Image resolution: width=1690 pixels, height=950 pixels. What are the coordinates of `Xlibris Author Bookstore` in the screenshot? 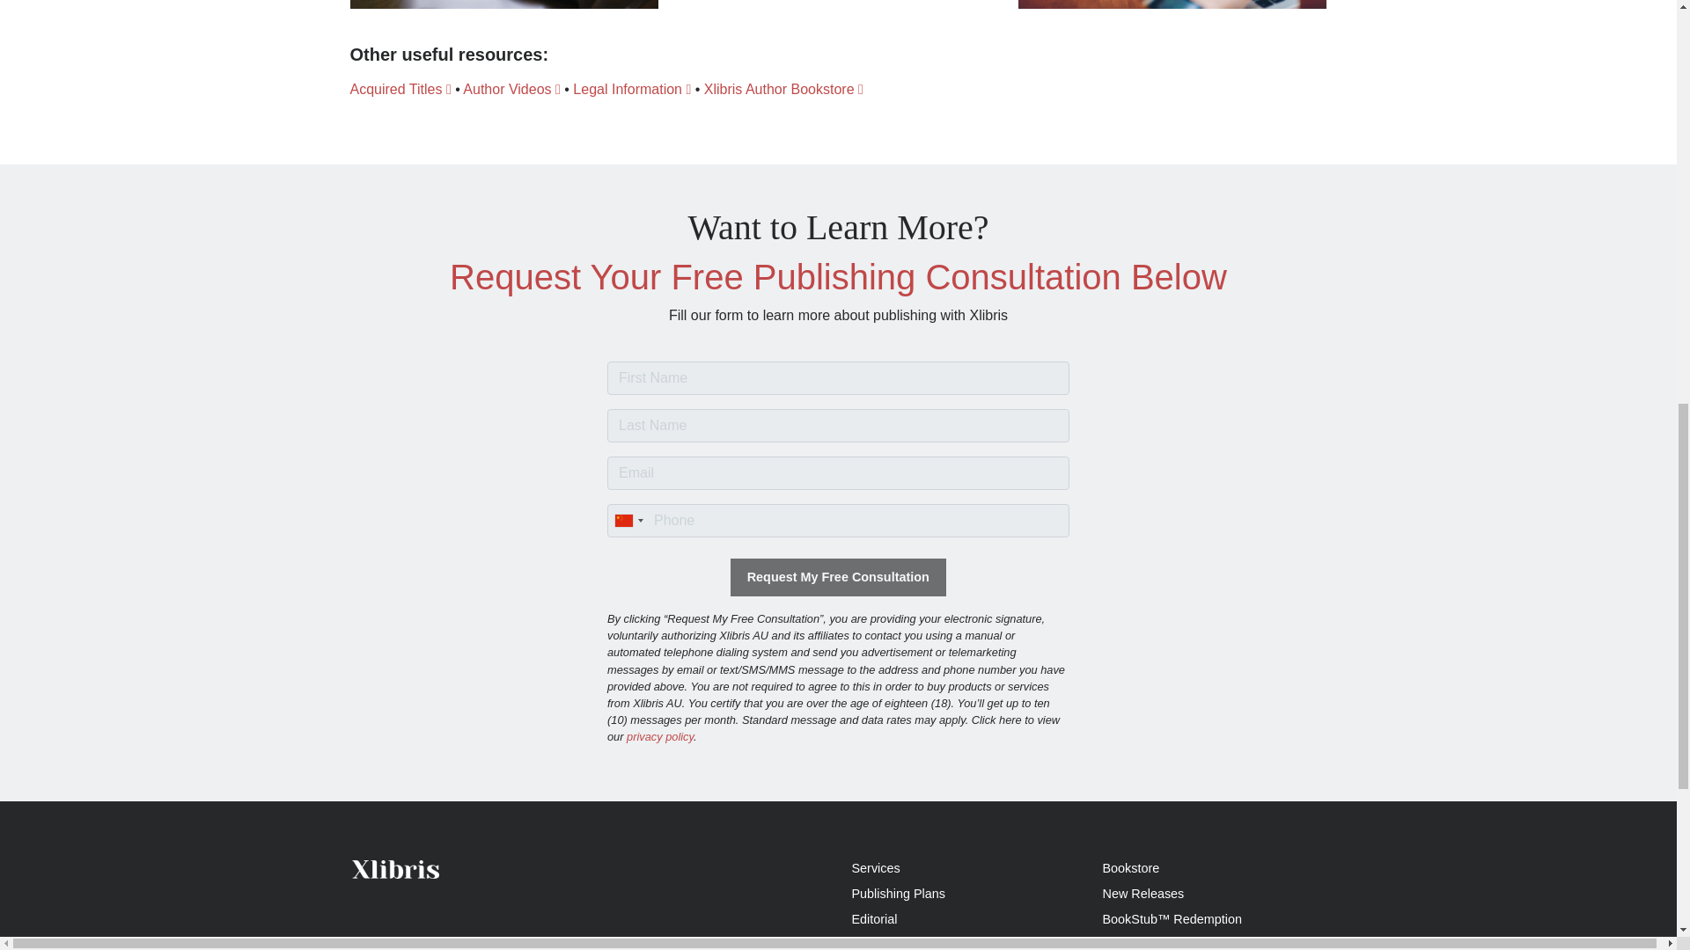 It's located at (783, 89).